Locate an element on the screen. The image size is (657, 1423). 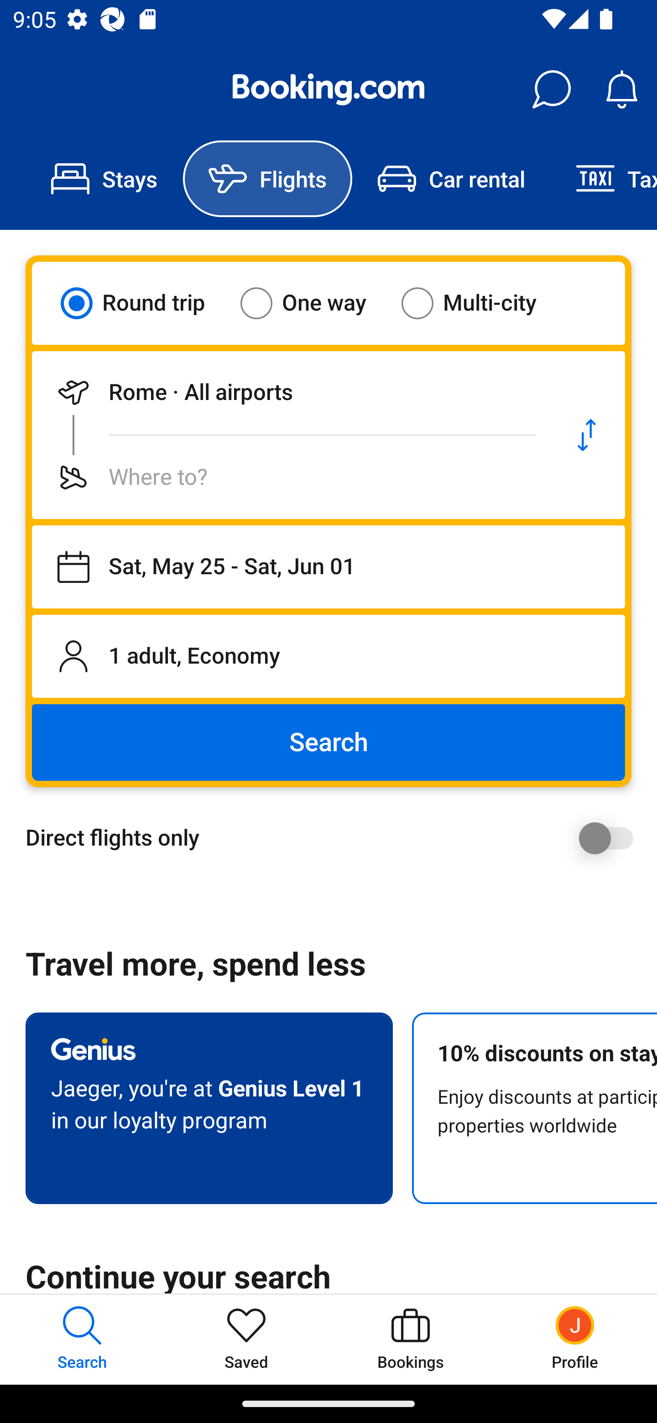
Profile is located at coordinates (575, 1339).